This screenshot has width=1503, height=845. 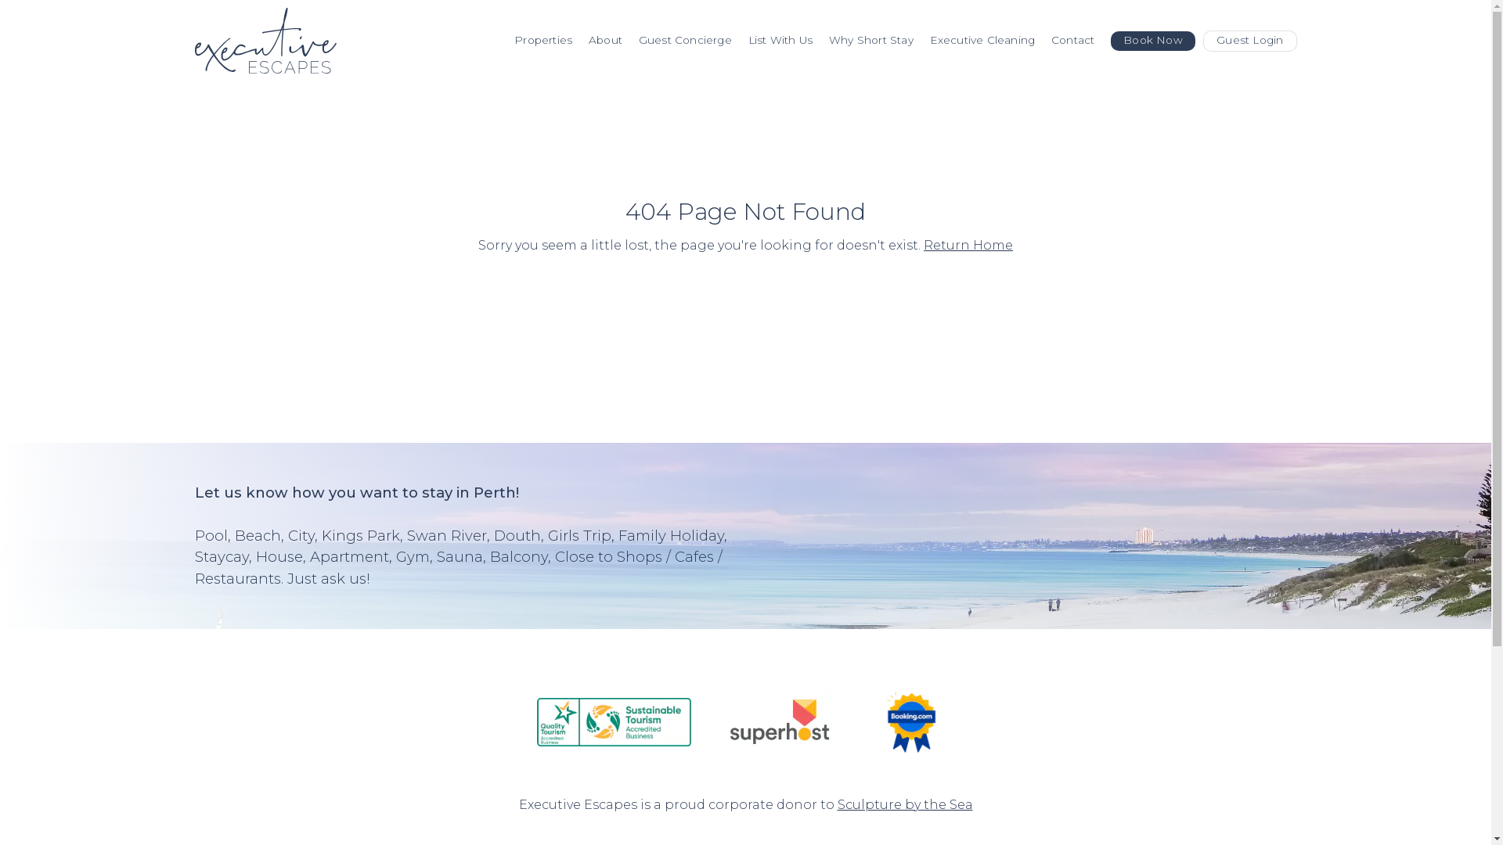 What do you see at coordinates (968, 246) in the screenshot?
I see `Return Home` at bounding box center [968, 246].